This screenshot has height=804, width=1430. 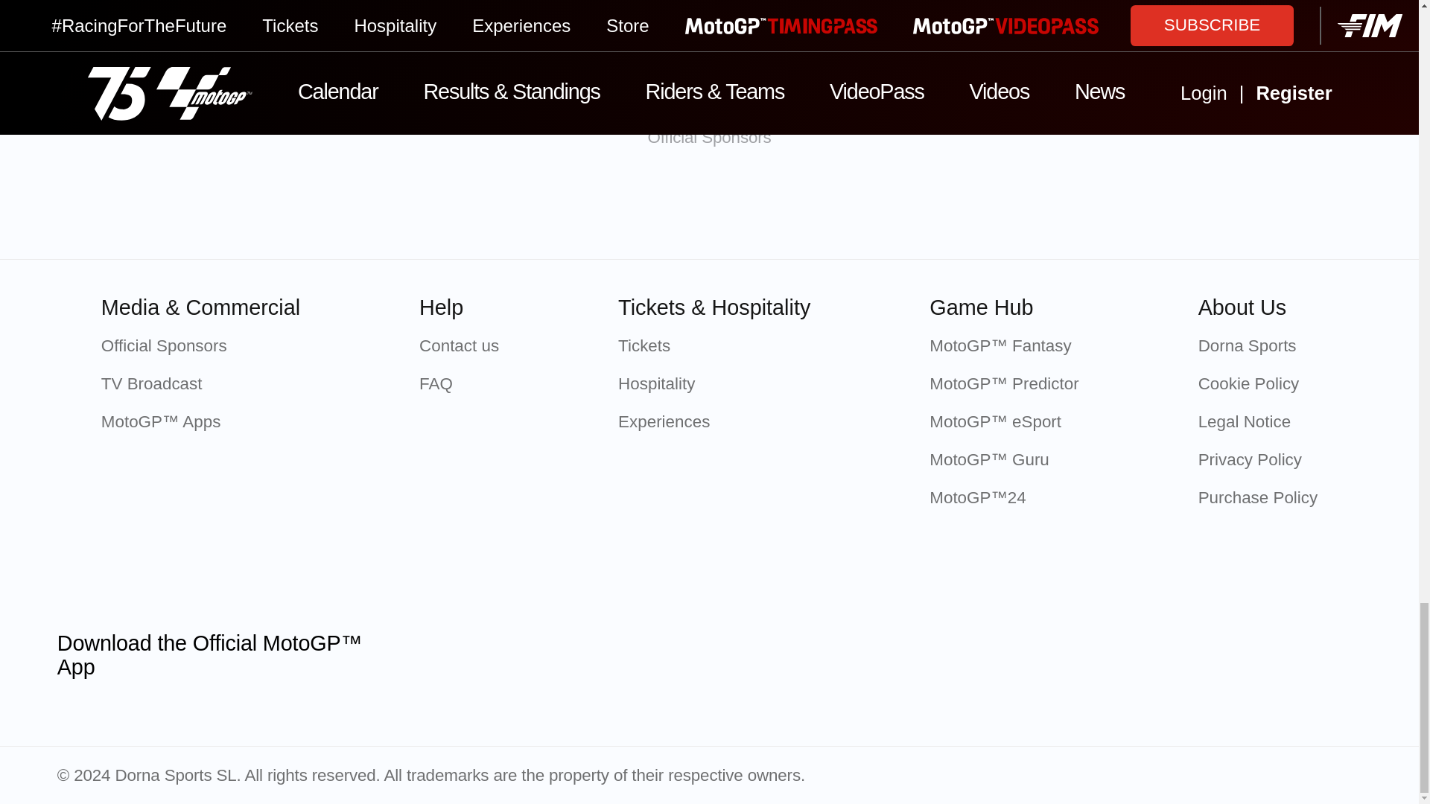 I want to click on MICHELIN, so click(x=630, y=208).